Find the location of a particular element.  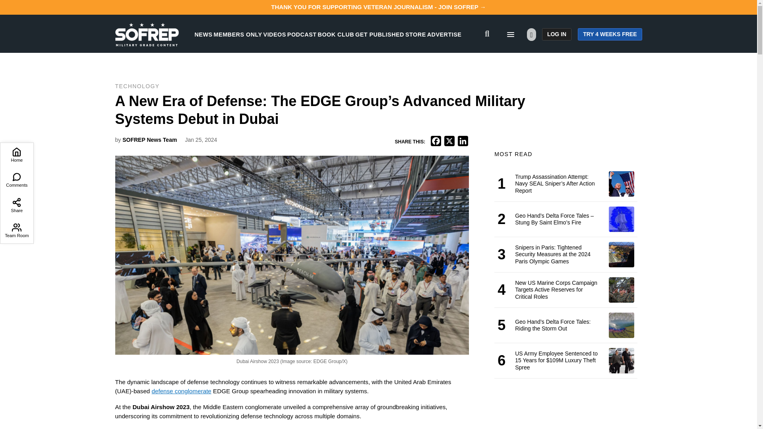

STORE is located at coordinates (415, 34).